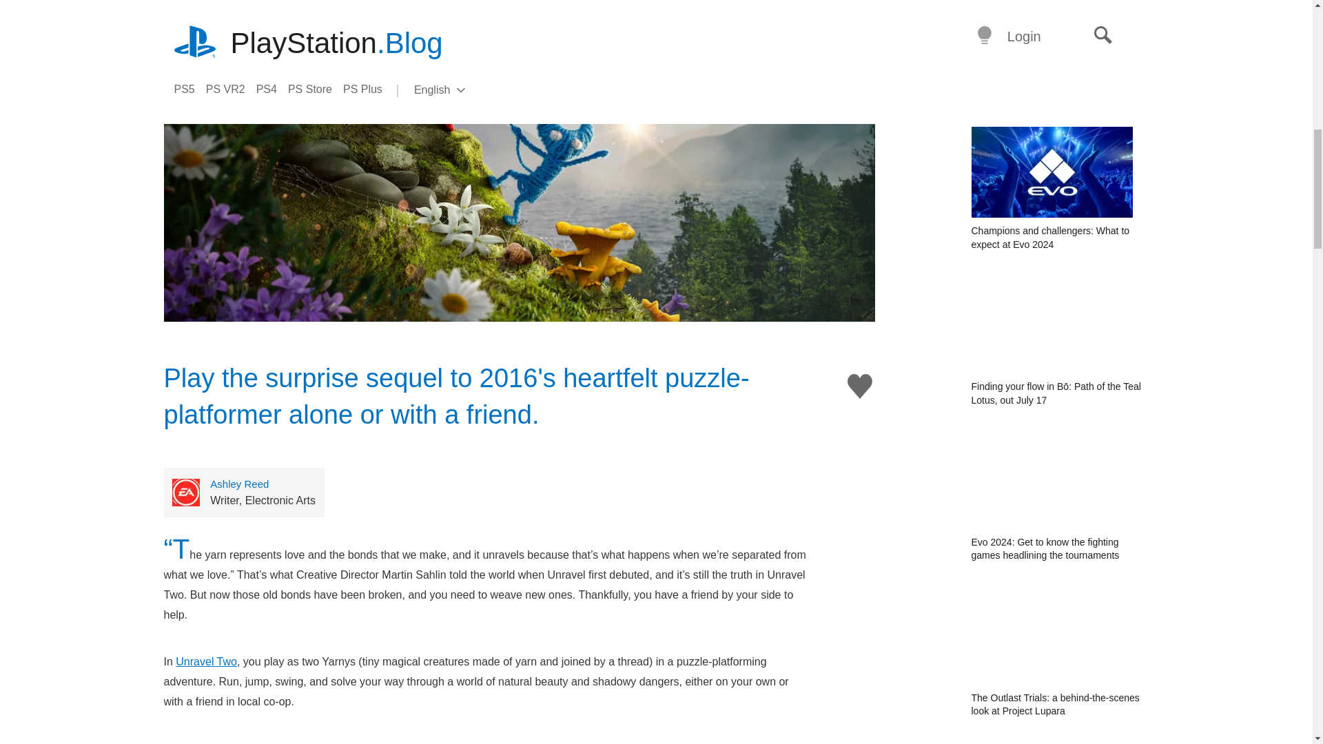  I want to click on Like this, so click(860, 386).